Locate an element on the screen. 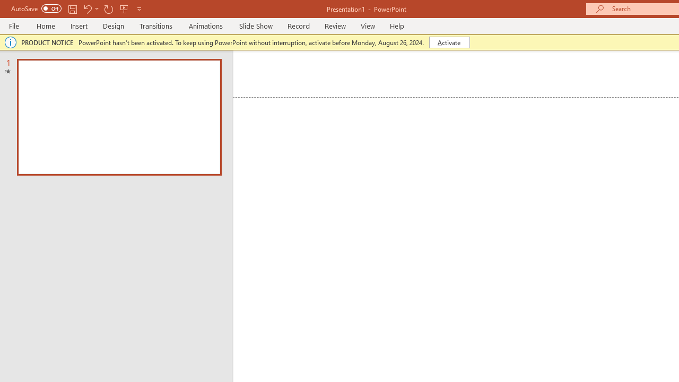  Multilevel List is located at coordinates (451, 73).